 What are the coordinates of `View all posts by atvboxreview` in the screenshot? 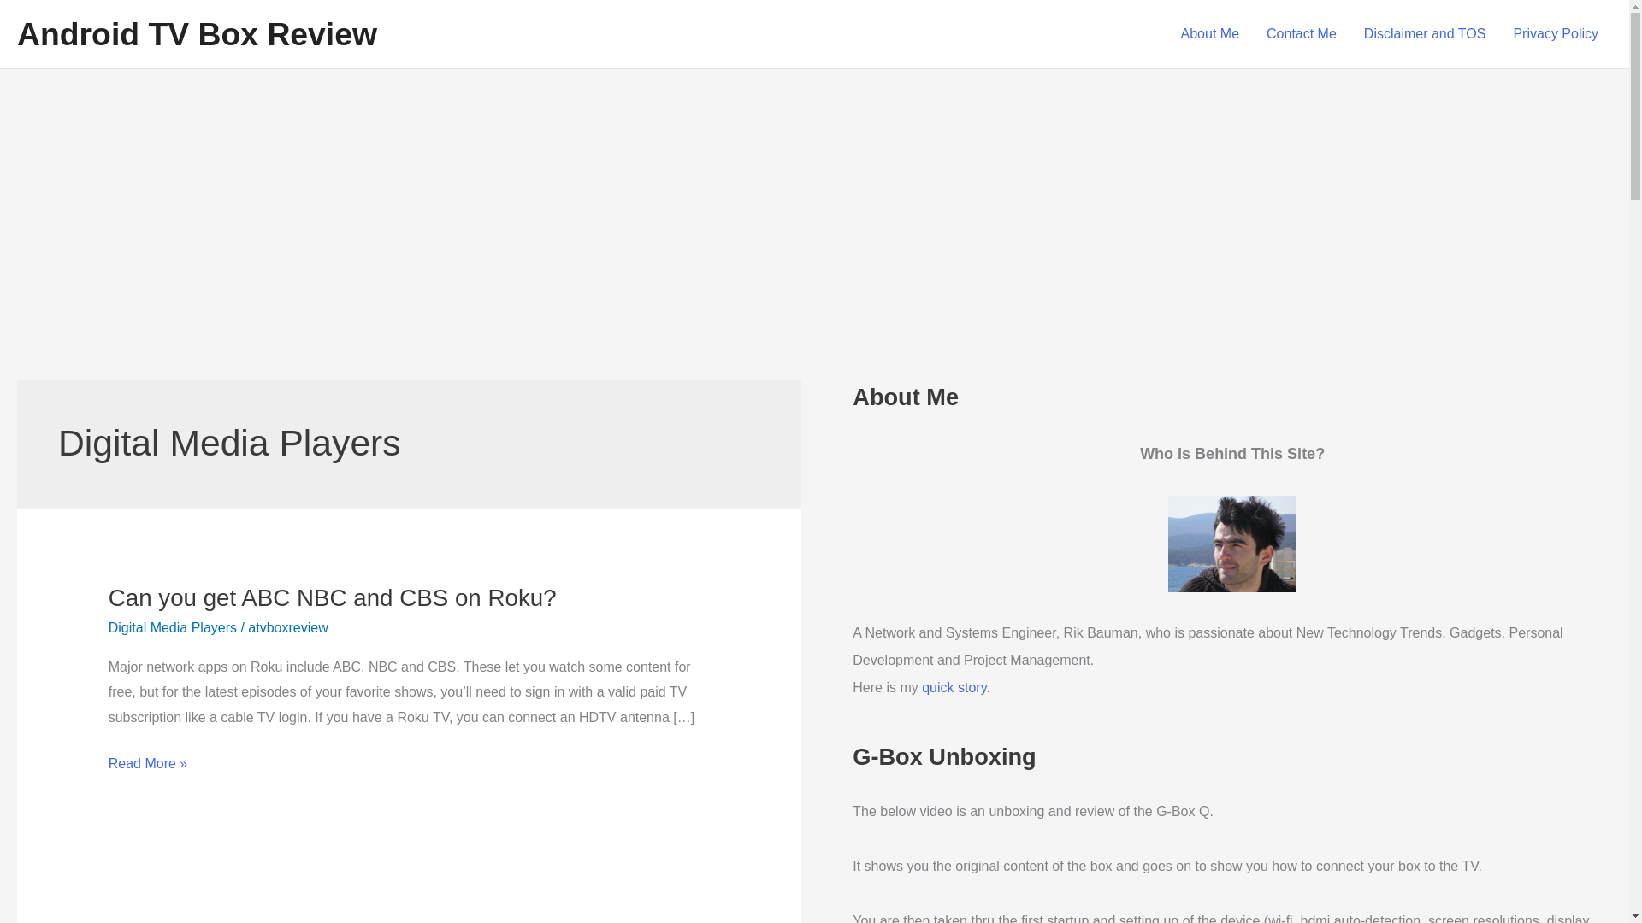 It's located at (287, 627).